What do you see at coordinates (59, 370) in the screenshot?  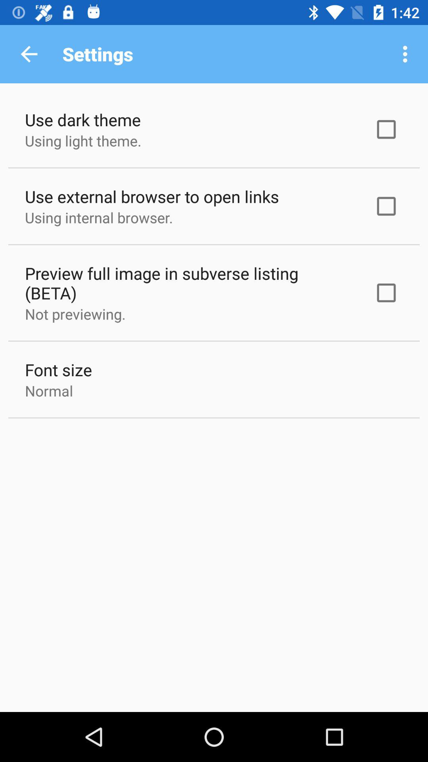 I see `choose the item above normal item` at bounding box center [59, 370].